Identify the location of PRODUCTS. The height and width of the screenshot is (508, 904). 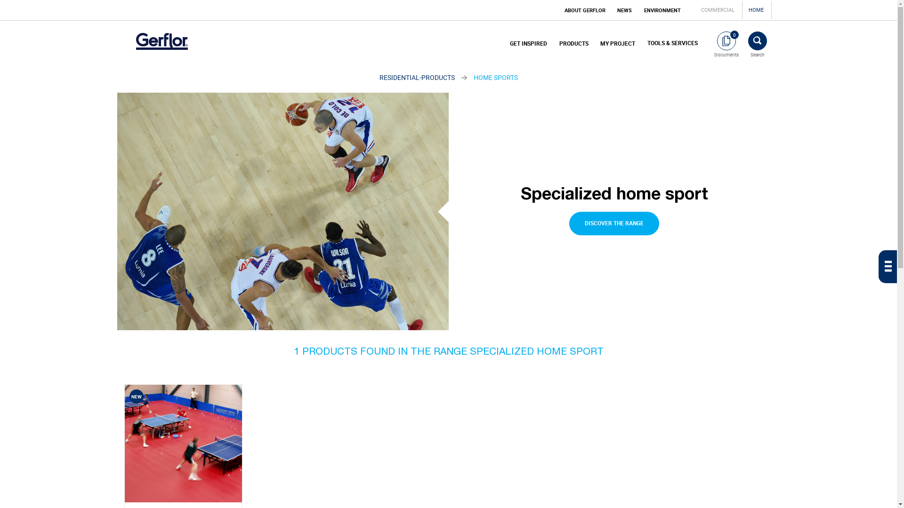
(574, 44).